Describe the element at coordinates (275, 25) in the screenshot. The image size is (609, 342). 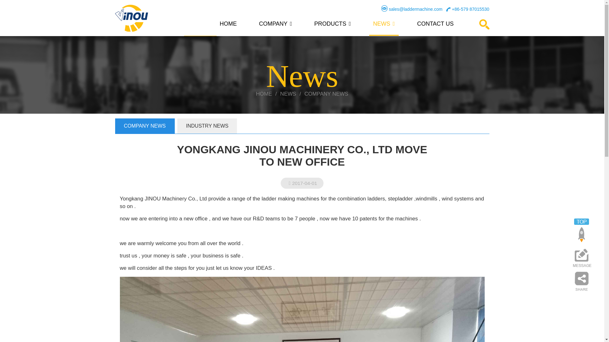
I see `COMPANY` at that location.